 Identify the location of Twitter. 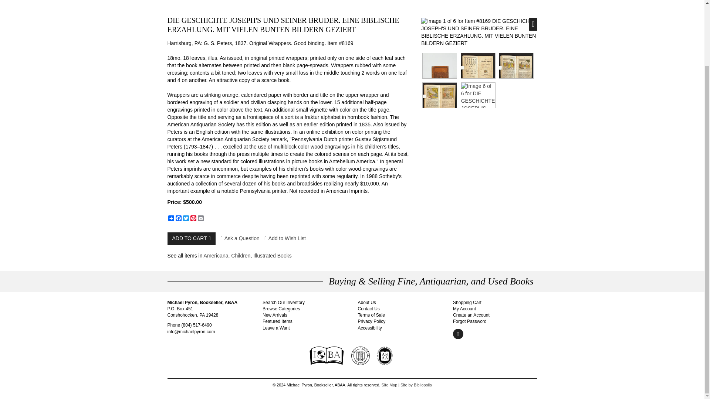
(186, 218).